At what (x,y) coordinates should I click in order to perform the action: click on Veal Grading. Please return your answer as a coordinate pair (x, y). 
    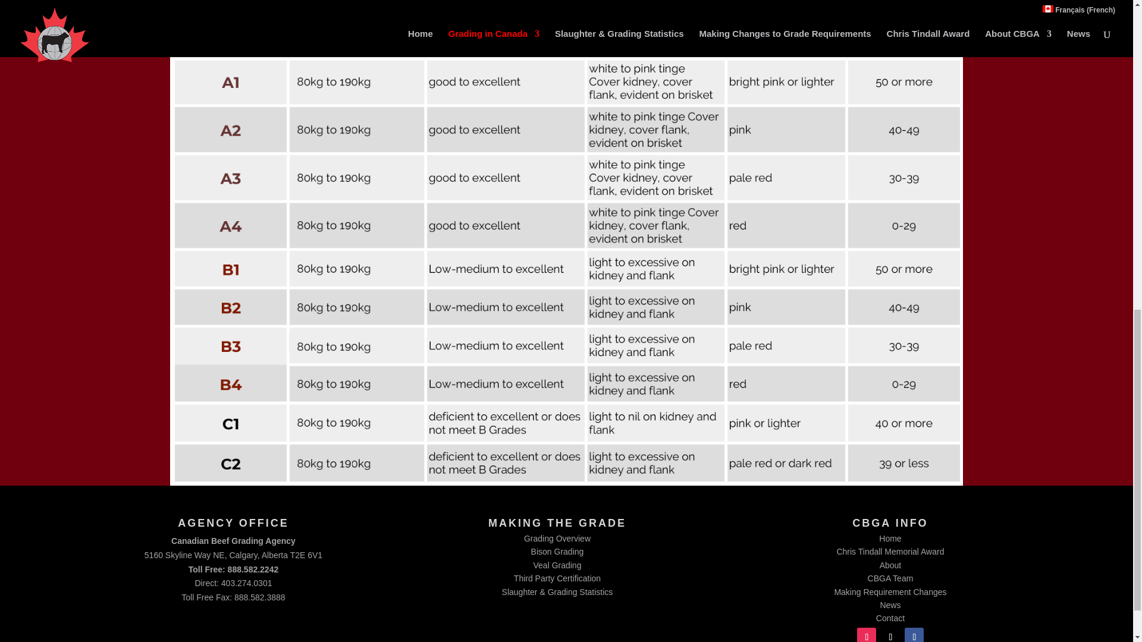
    Looking at the image, I should click on (557, 565).